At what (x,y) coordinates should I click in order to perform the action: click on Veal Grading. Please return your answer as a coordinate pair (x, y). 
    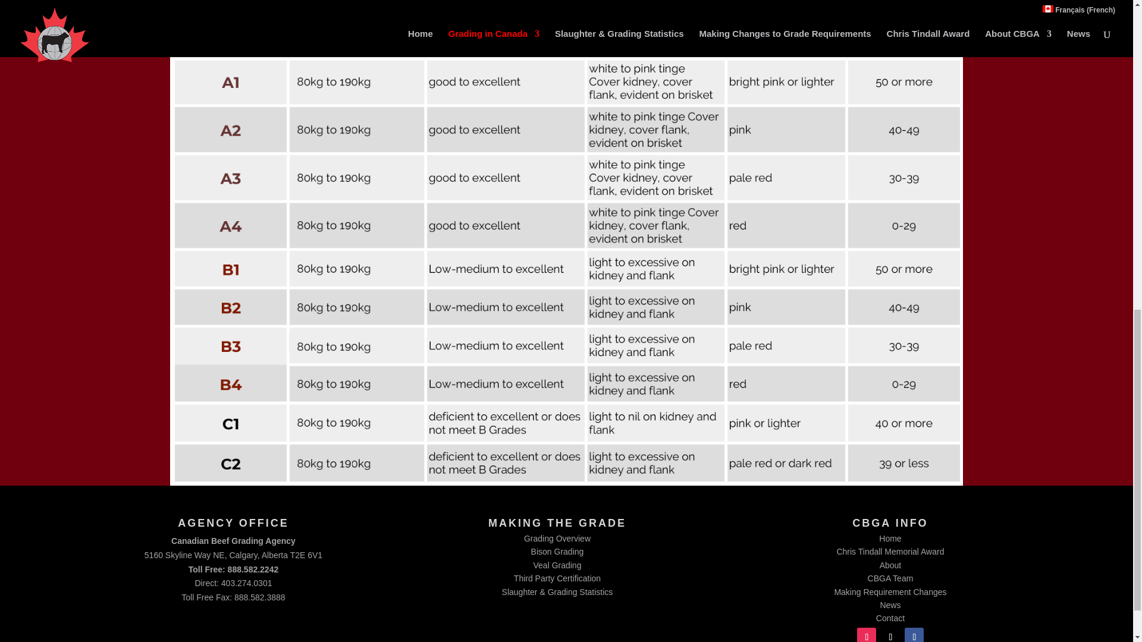
    Looking at the image, I should click on (557, 565).